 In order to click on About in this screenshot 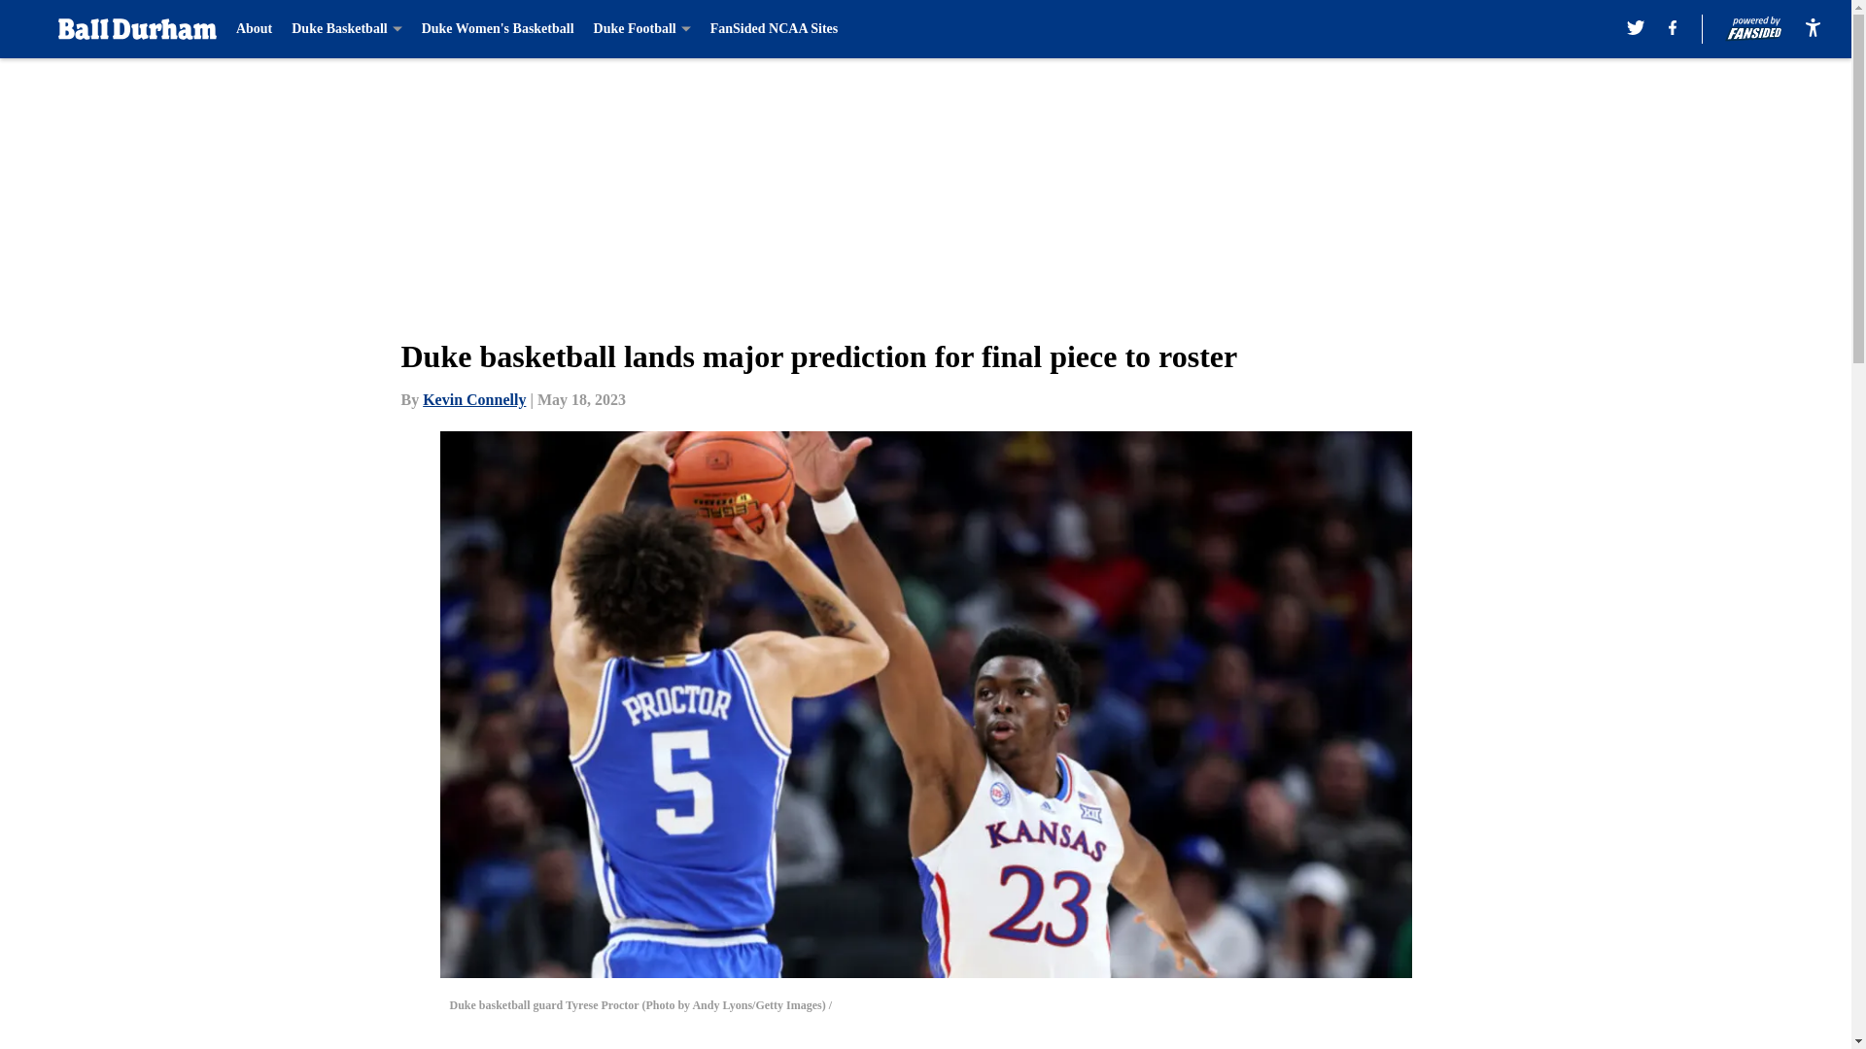, I will do `click(255, 29)`.